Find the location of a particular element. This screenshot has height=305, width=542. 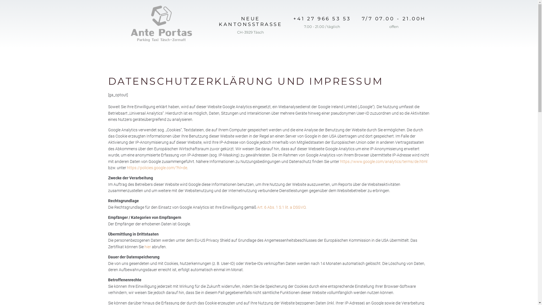

Art. 6 Abs. 1 S.1 lit. a DSGVO is located at coordinates (281, 207).